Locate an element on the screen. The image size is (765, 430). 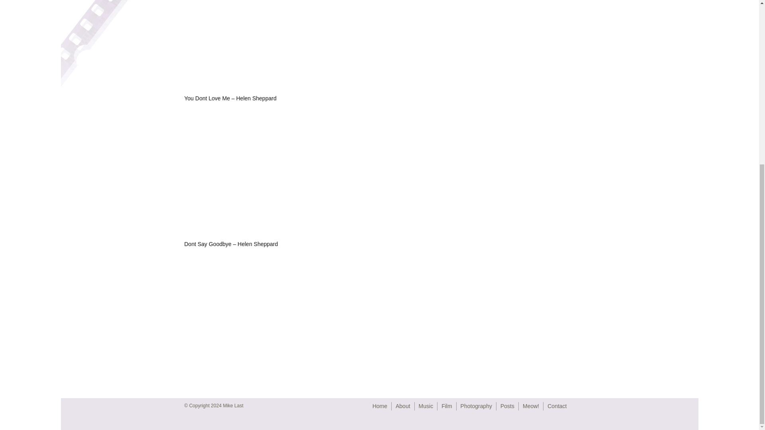
Photography is located at coordinates (476, 406).